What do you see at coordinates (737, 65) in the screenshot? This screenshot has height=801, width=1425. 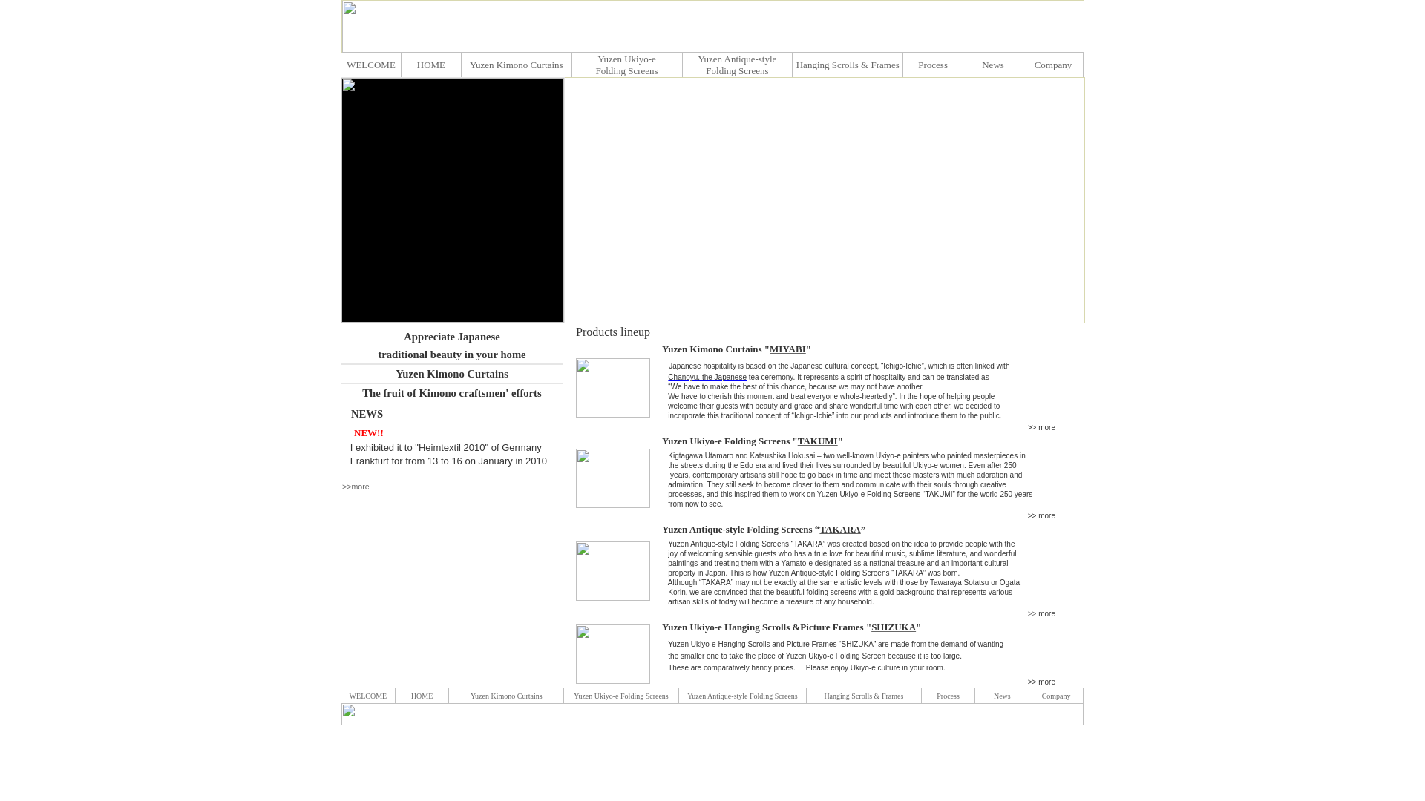 I see `Yuzen Antique-style Folding Screens` at bounding box center [737, 65].